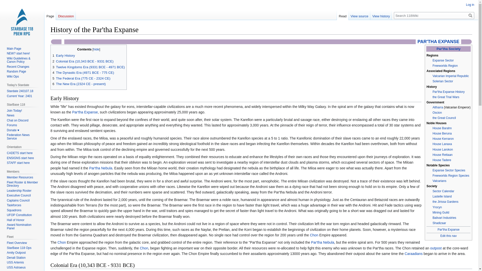 The width and height of the screenshot is (482, 271). What do you see at coordinates (442, 144) in the screenshot?
I see `House Lanaxa` at bounding box center [442, 144].